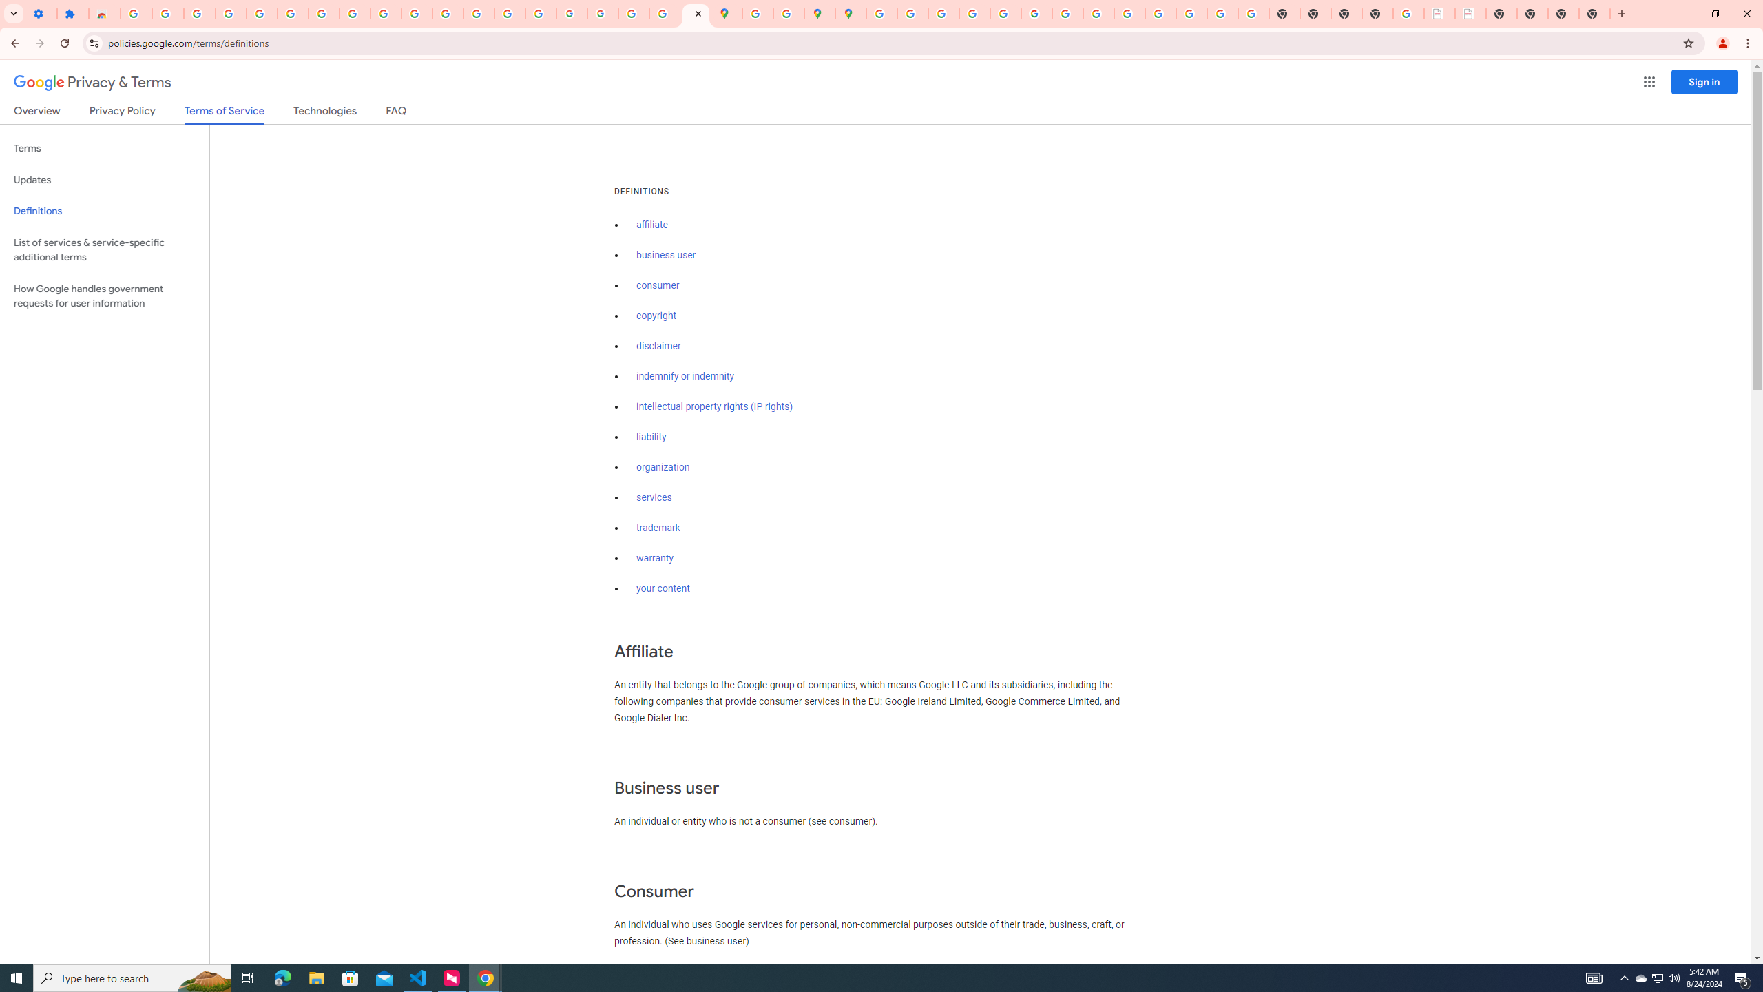 This screenshot has height=992, width=1763. What do you see at coordinates (1715, 14) in the screenshot?
I see `Restore` at bounding box center [1715, 14].